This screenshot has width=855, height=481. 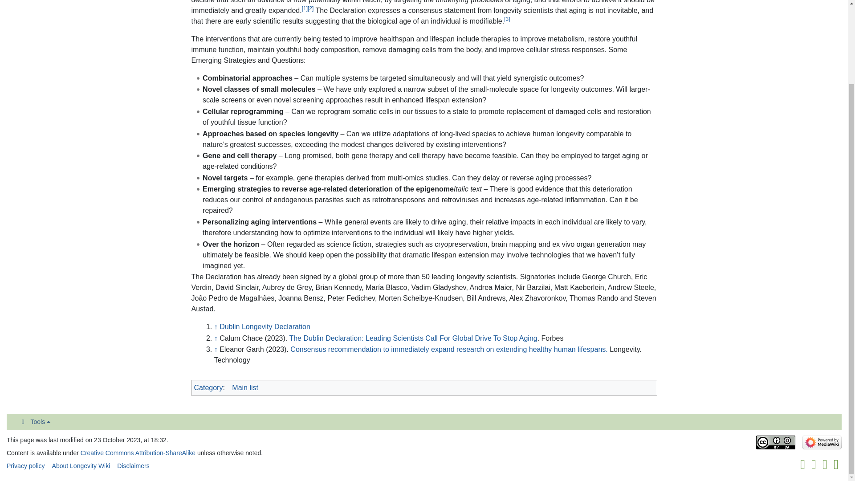 What do you see at coordinates (26, 466) in the screenshot?
I see `Privacy policy` at bounding box center [26, 466].